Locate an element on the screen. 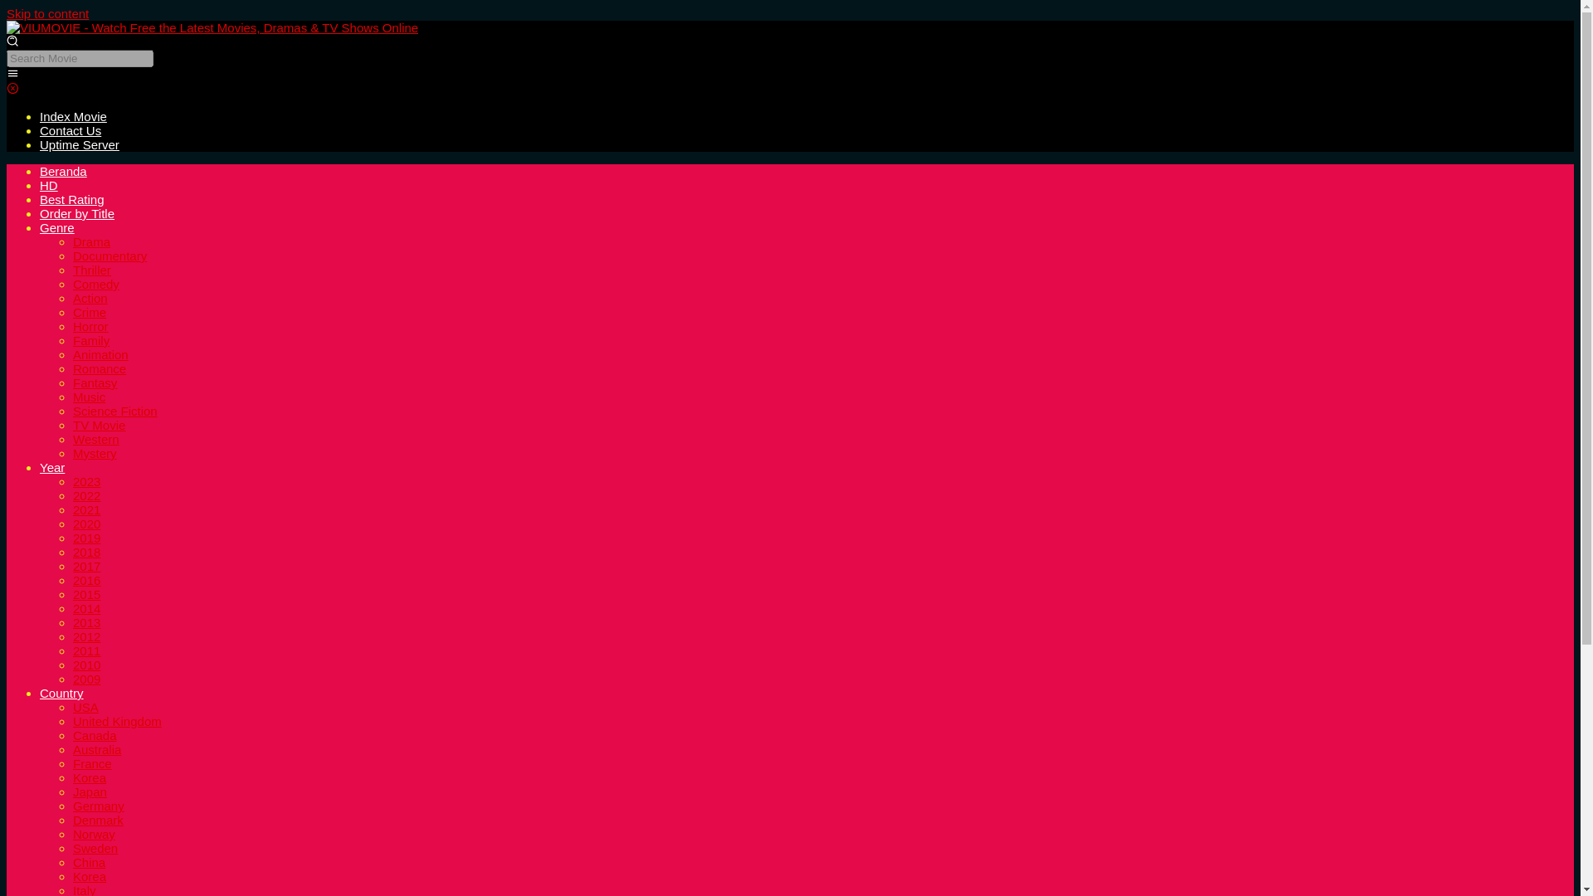 The height and width of the screenshot is (896, 1593). Horror is located at coordinates (90, 325).